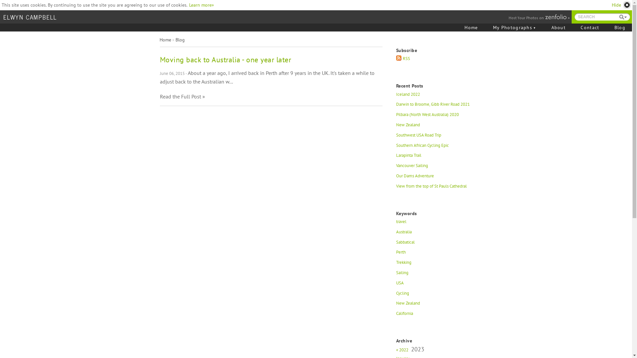 The width and height of the screenshot is (637, 358). What do you see at coordinates (30, 17) in the screenshot?
I see `ELWYN CAMPBELL` at bounding box center [30, 17].